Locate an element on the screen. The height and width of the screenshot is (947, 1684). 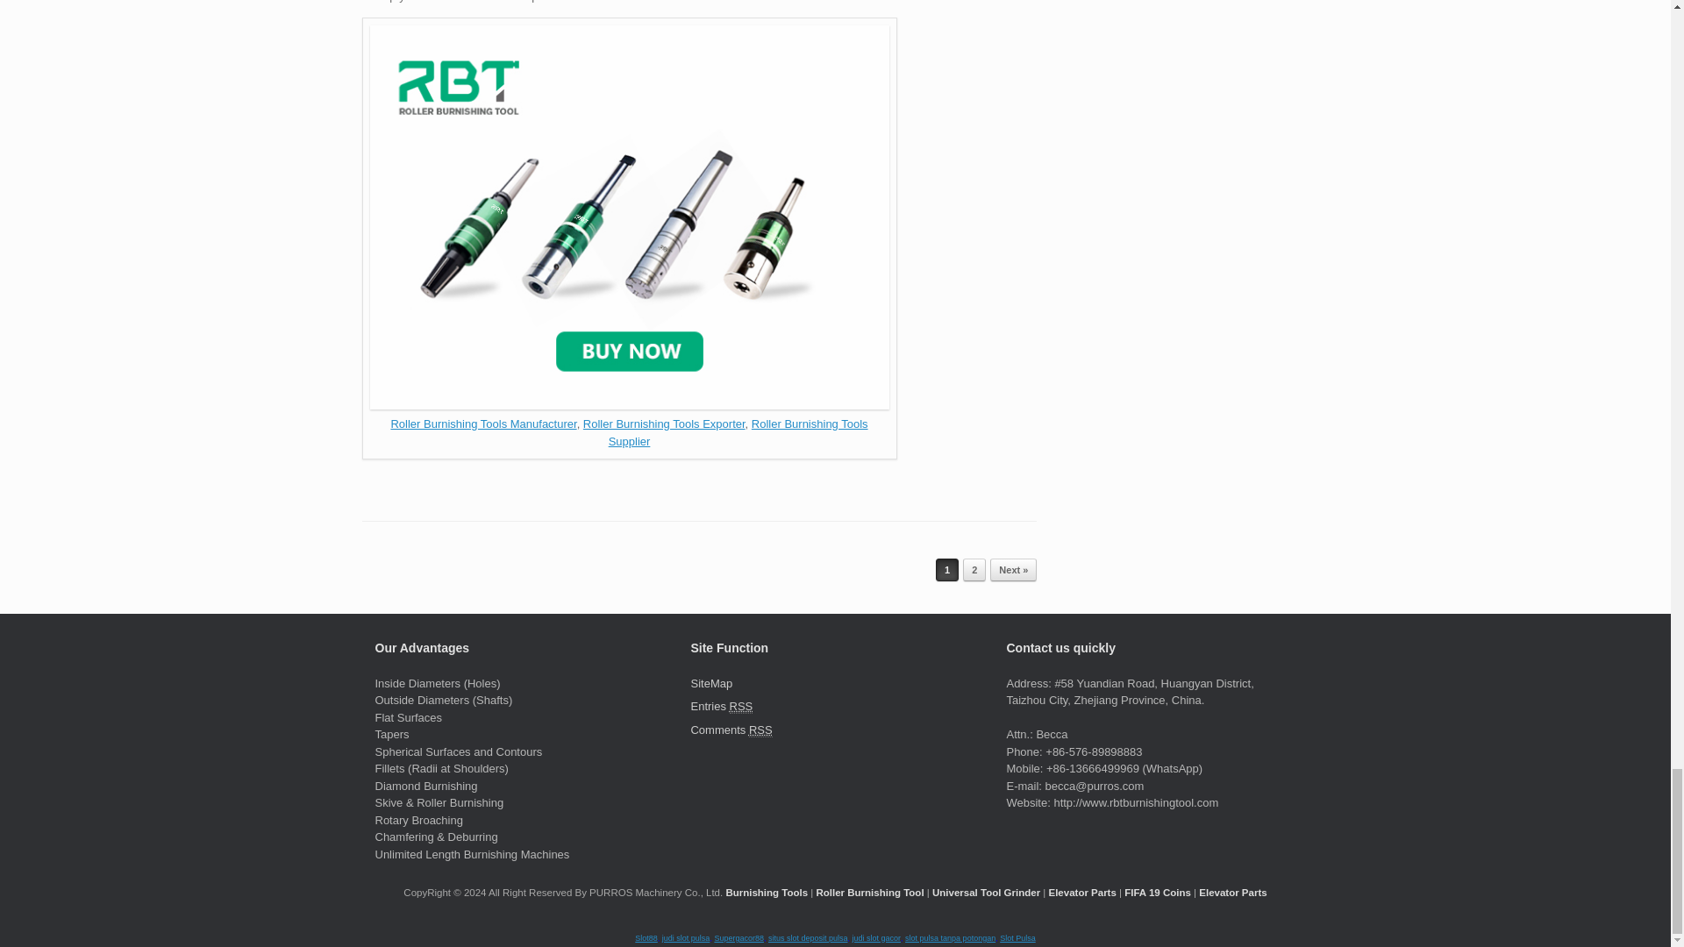
Really Simple Syndication is located at coordinates (740, 707).